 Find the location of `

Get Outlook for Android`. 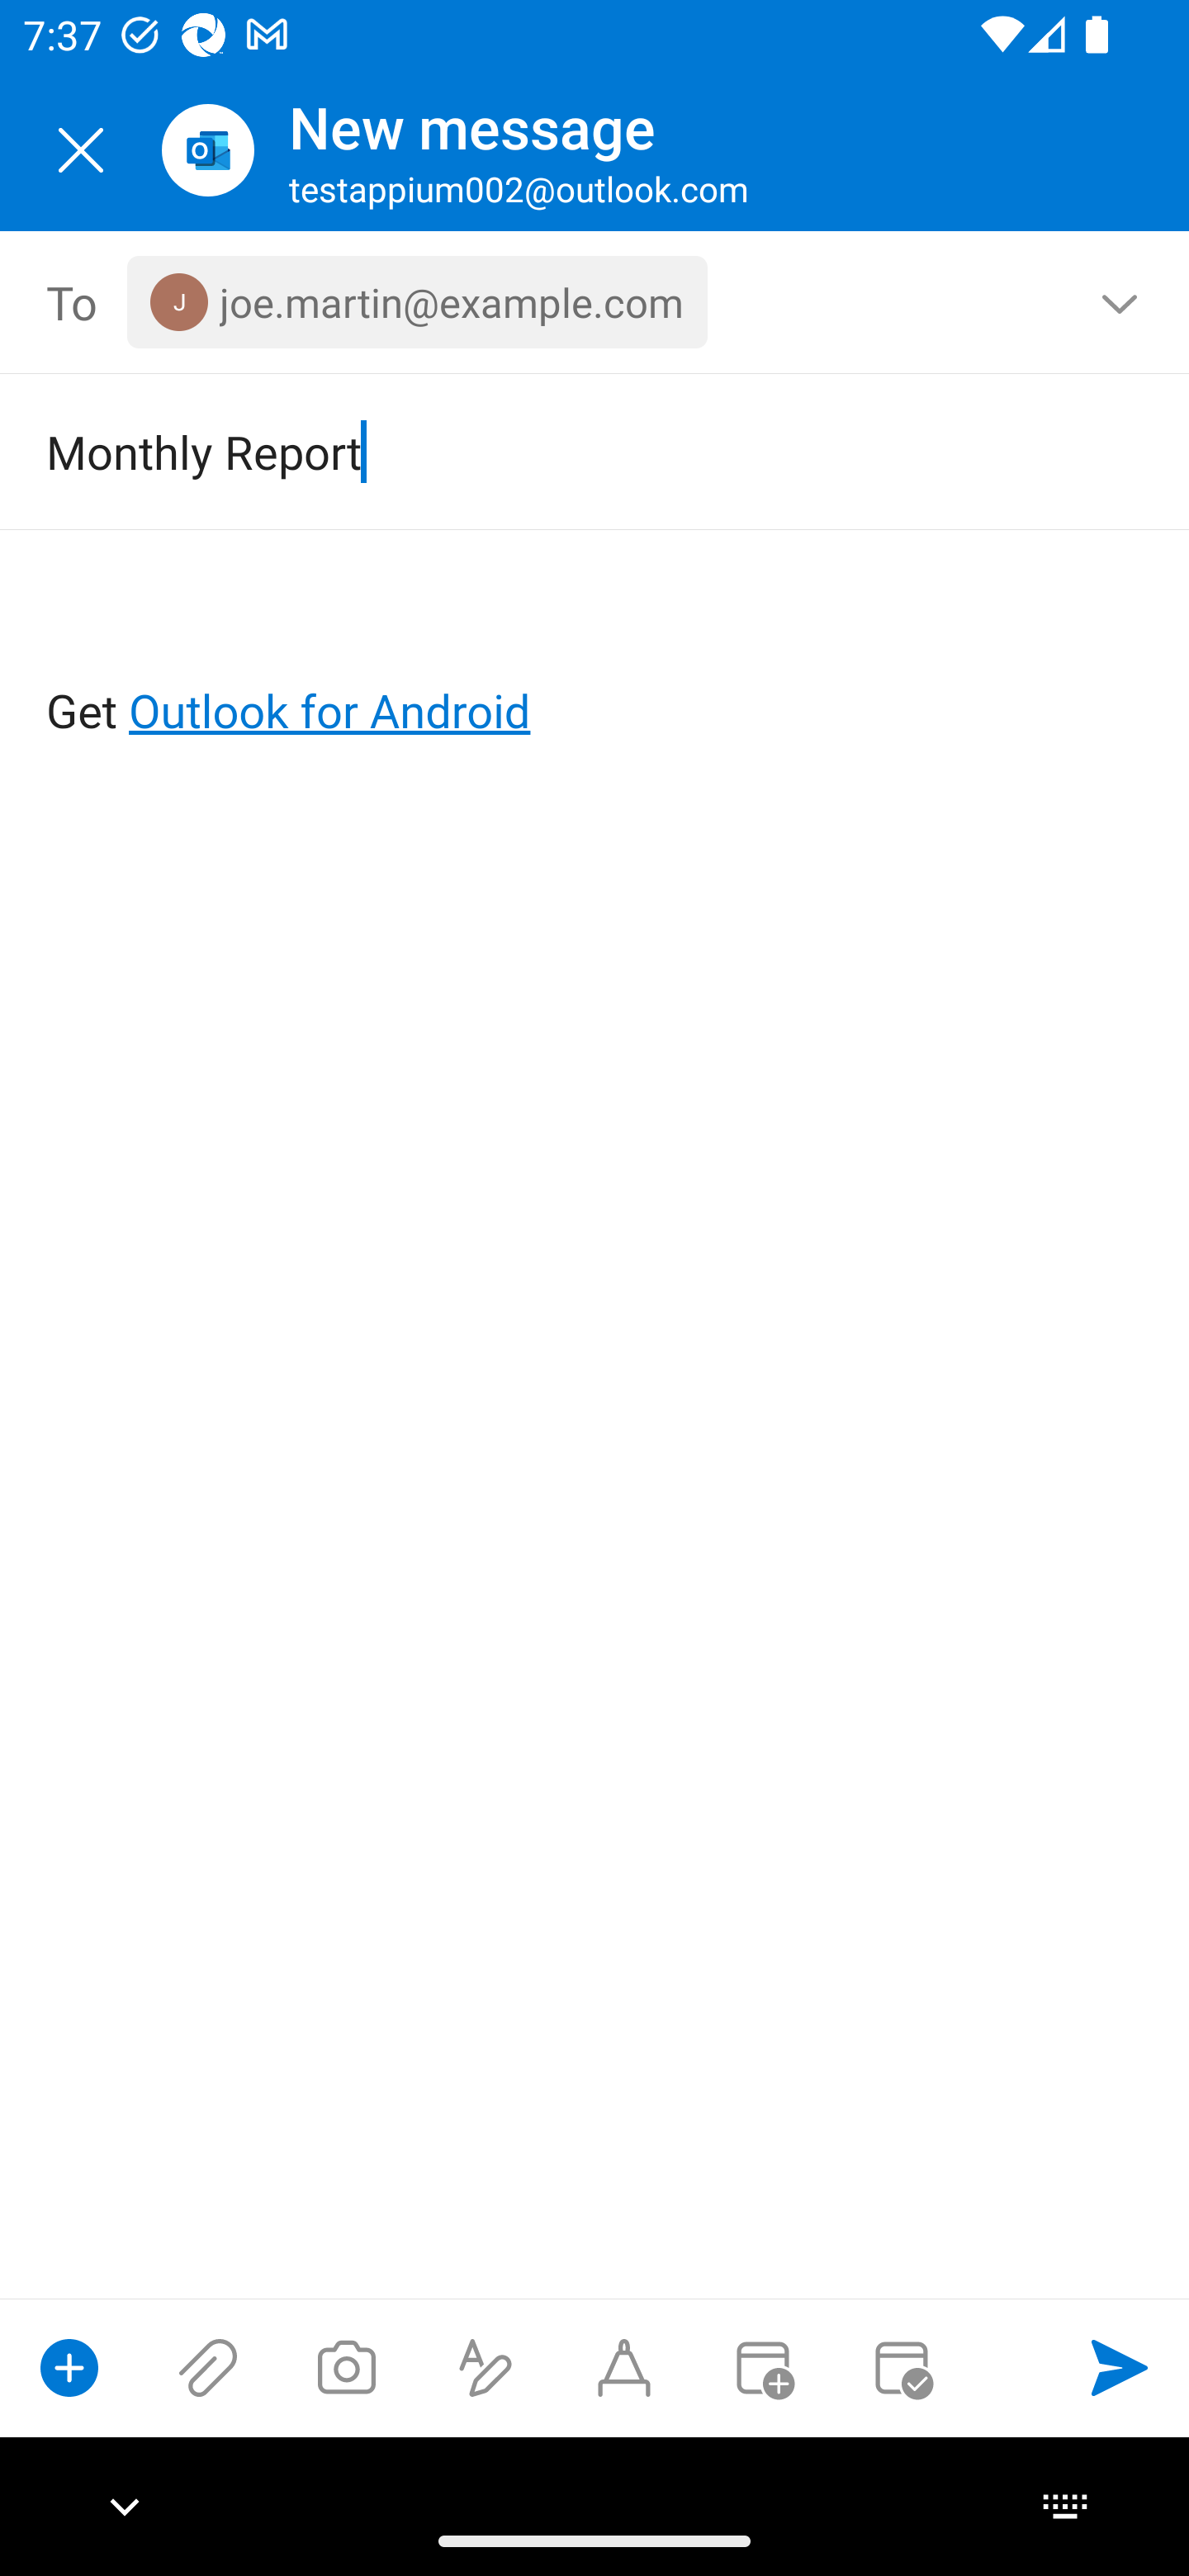



Get Outlook for Android is located at coordinates (596, 657).